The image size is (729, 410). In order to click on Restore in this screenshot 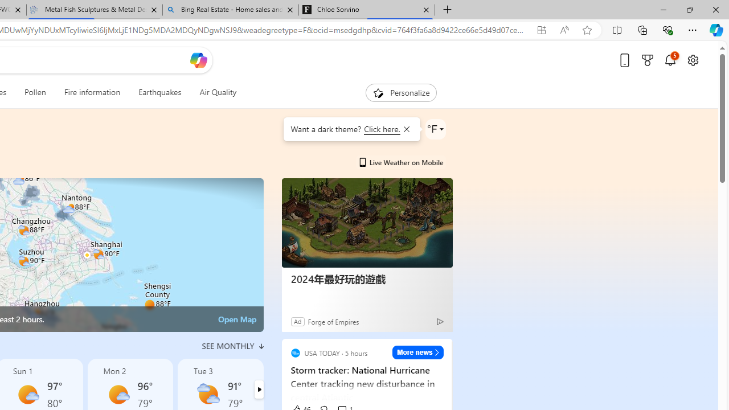, I will do `click(689, 9)`.